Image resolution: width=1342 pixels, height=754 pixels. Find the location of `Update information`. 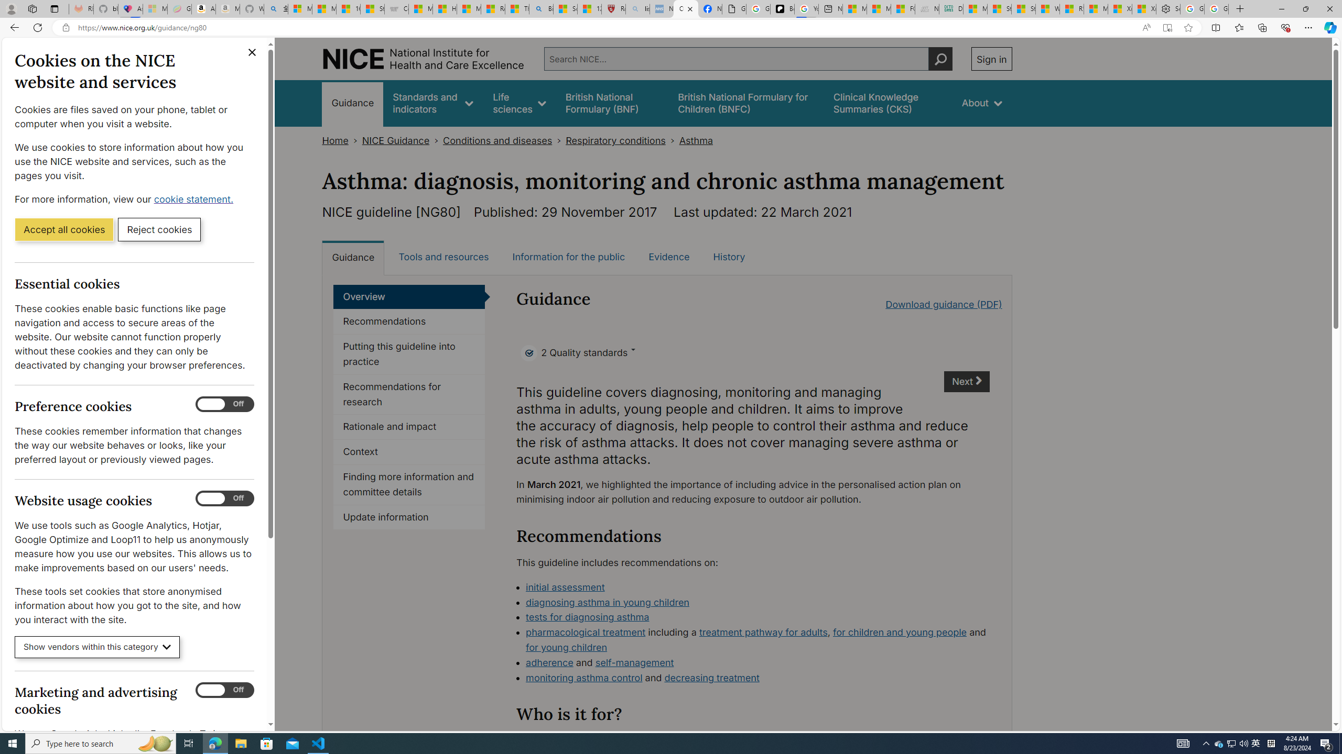

Update information is located at coordinates (409, 517).